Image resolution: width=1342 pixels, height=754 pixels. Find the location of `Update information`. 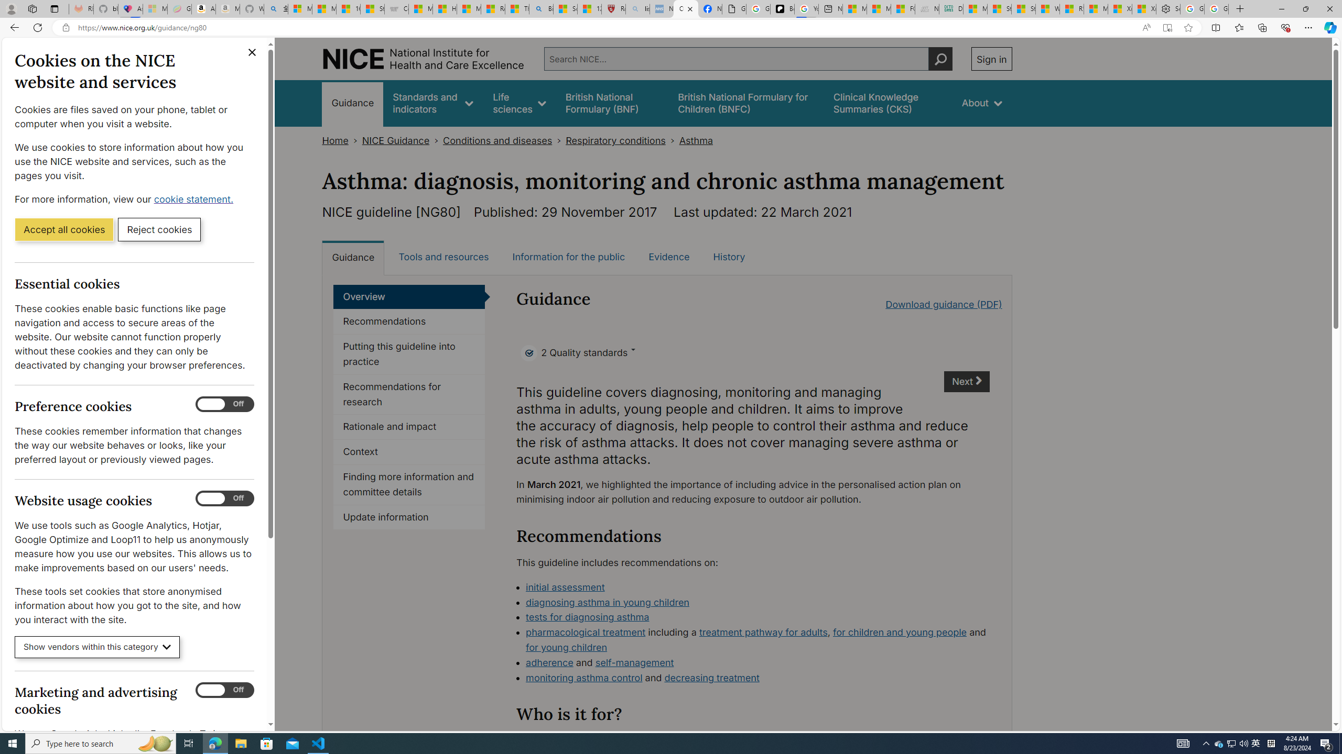

Update information is located at coordinates (409, 517).